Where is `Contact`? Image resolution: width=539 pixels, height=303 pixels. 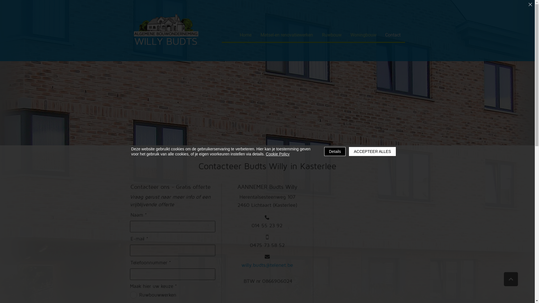 Contact is located at coordinates (393, 35).